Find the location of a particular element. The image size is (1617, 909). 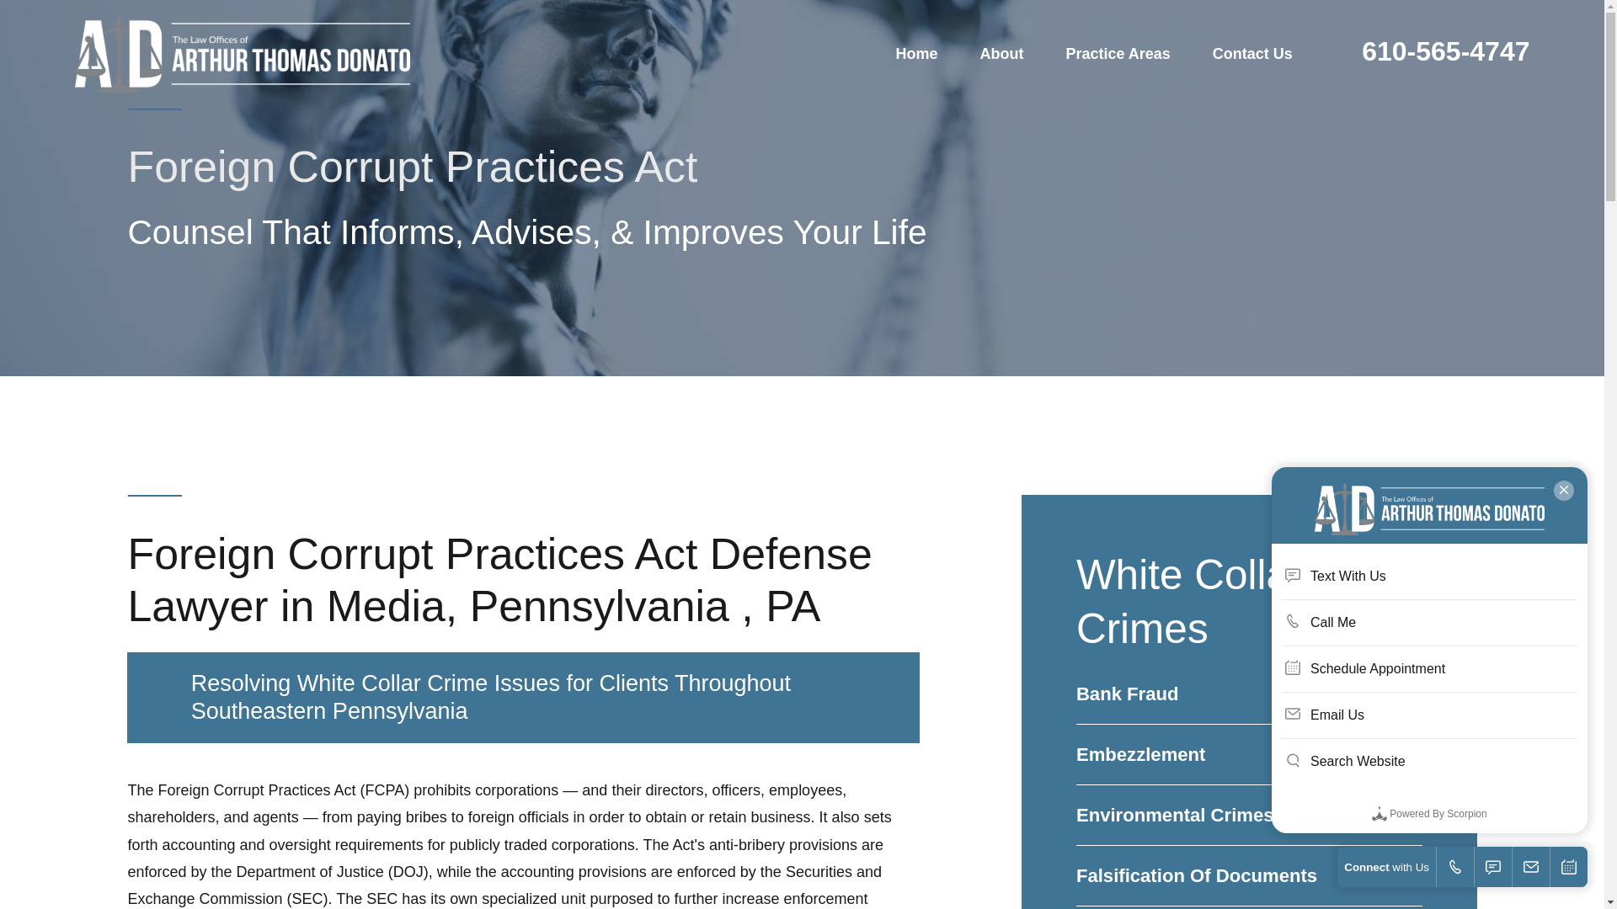

Practice Areas is located at coordinates (1117, 54).